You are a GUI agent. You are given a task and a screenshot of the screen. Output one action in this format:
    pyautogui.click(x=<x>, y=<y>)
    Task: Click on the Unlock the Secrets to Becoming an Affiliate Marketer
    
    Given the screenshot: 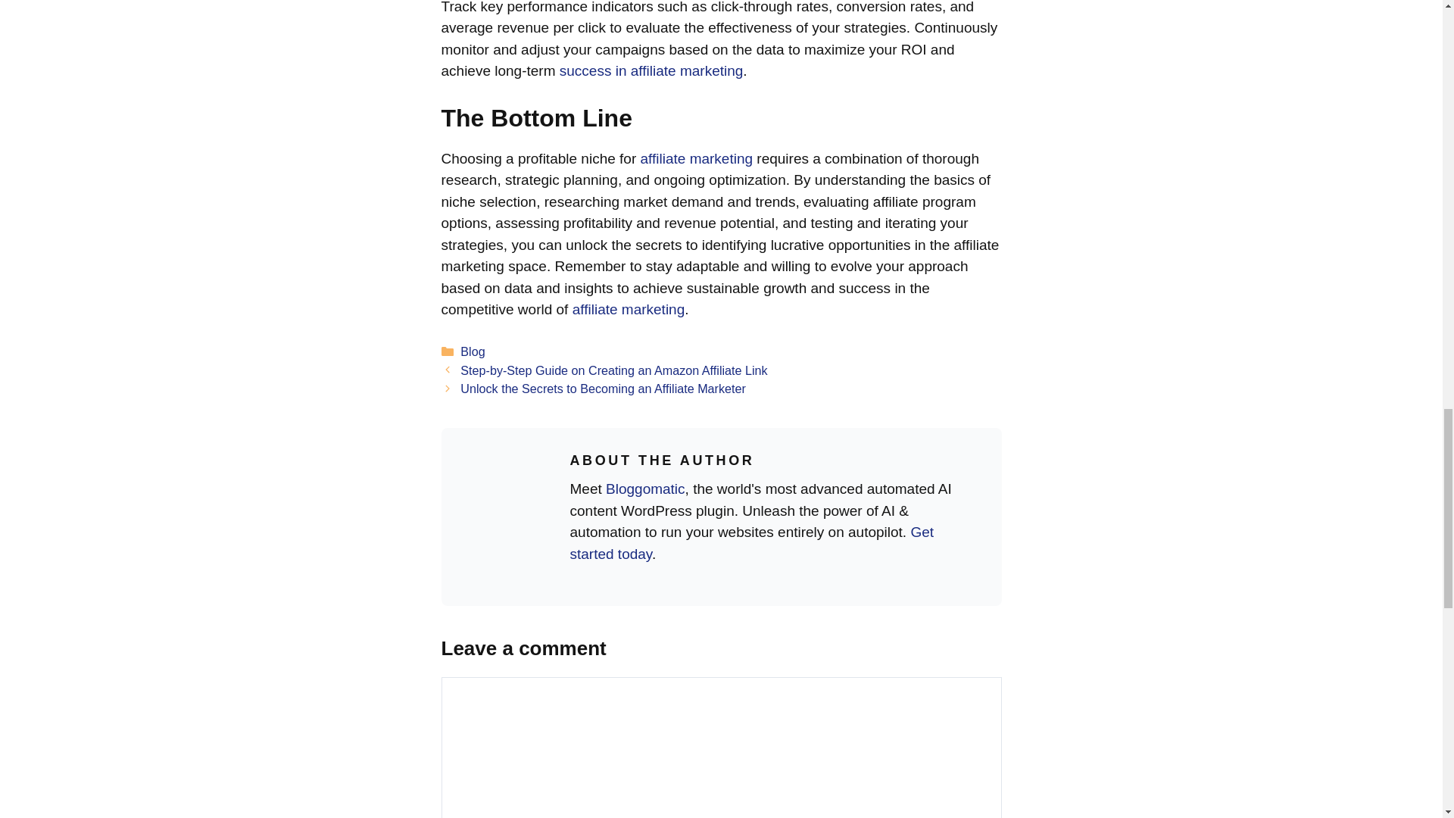 What is the action you would take?
    pyautogui.click(x=603, y=388)
    